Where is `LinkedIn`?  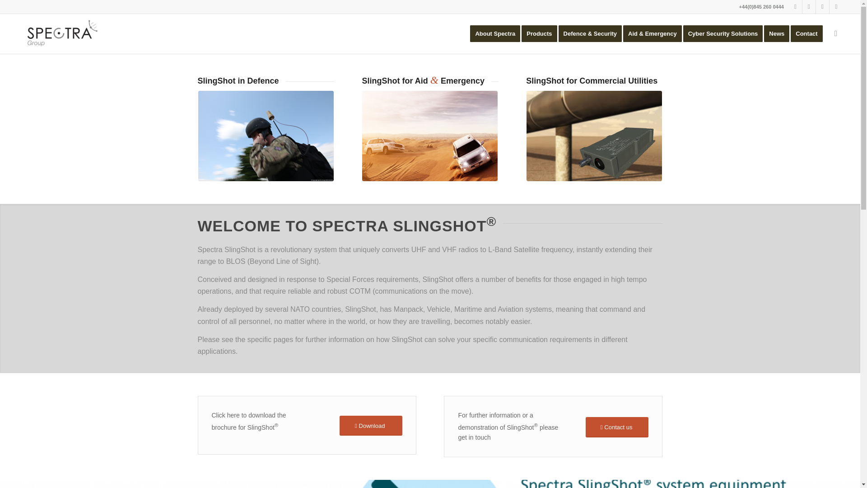
LinkedIn is located at coordinates (809, 7).